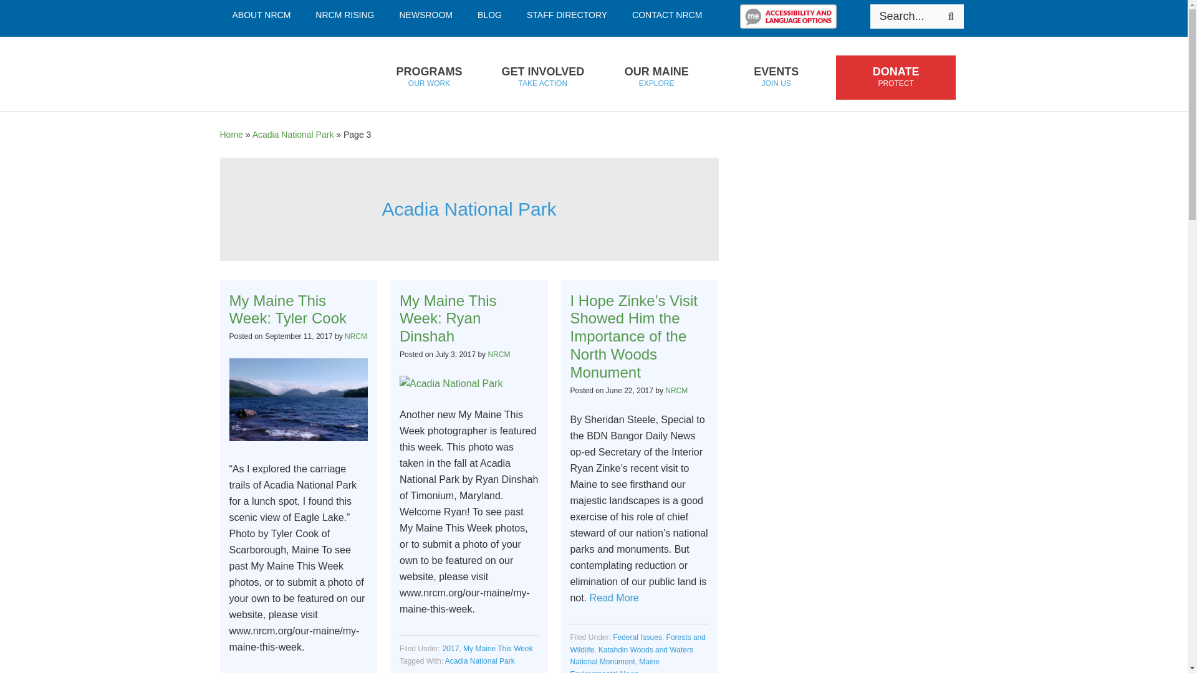 The image size is (1197, 673). What do you see at coordinates (951, 16) in the screenshot?
I see `CONTACT NRCM` at bounding box center [951, 16].